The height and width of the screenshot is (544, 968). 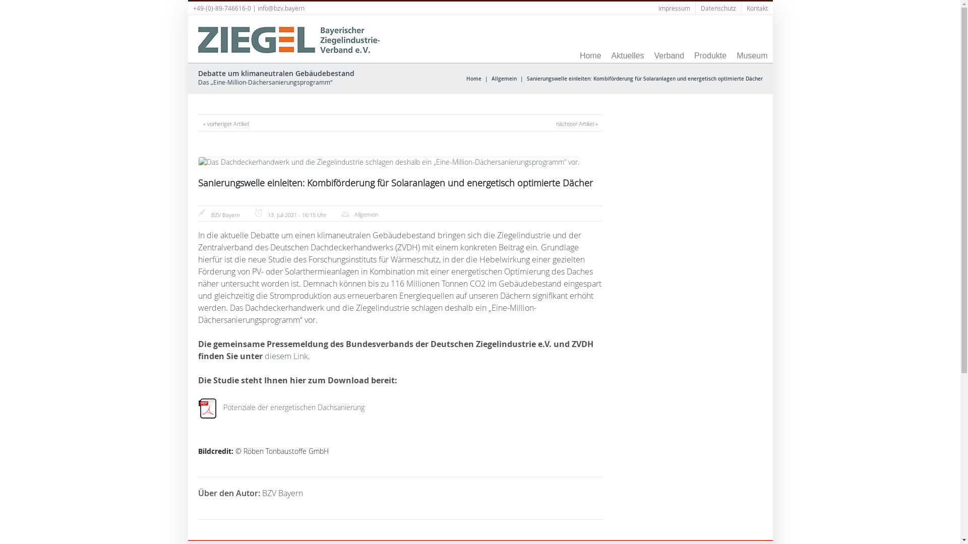 I want to click on Allgemein, so click(x=504, y=79).